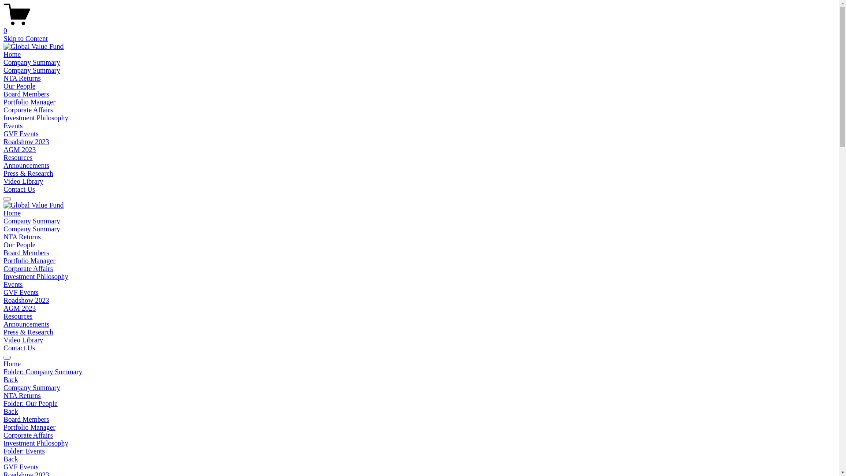 This screenshot has width=846, height=476. What do you see at coordinates (11, 412) in the screenshot?
I see `Back` at bounding box center [11, 412].